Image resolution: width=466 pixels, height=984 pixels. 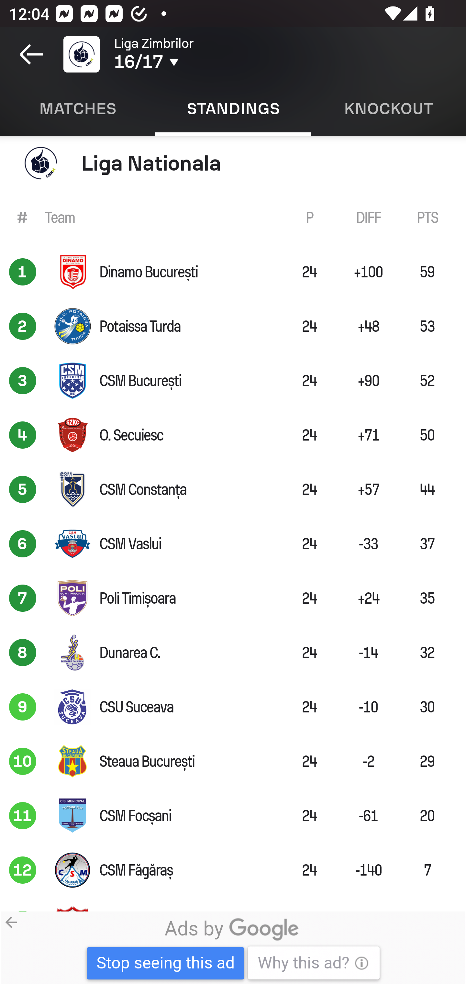 I want to click on Liga Nationala, so click(x=233, y=162).